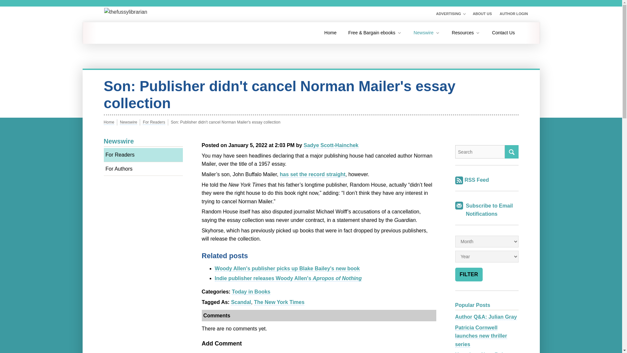 This screenshot has width=627, height=353. Describe the element at coordinates (466, 33) in the screenshot. I see `Resources` at that location.